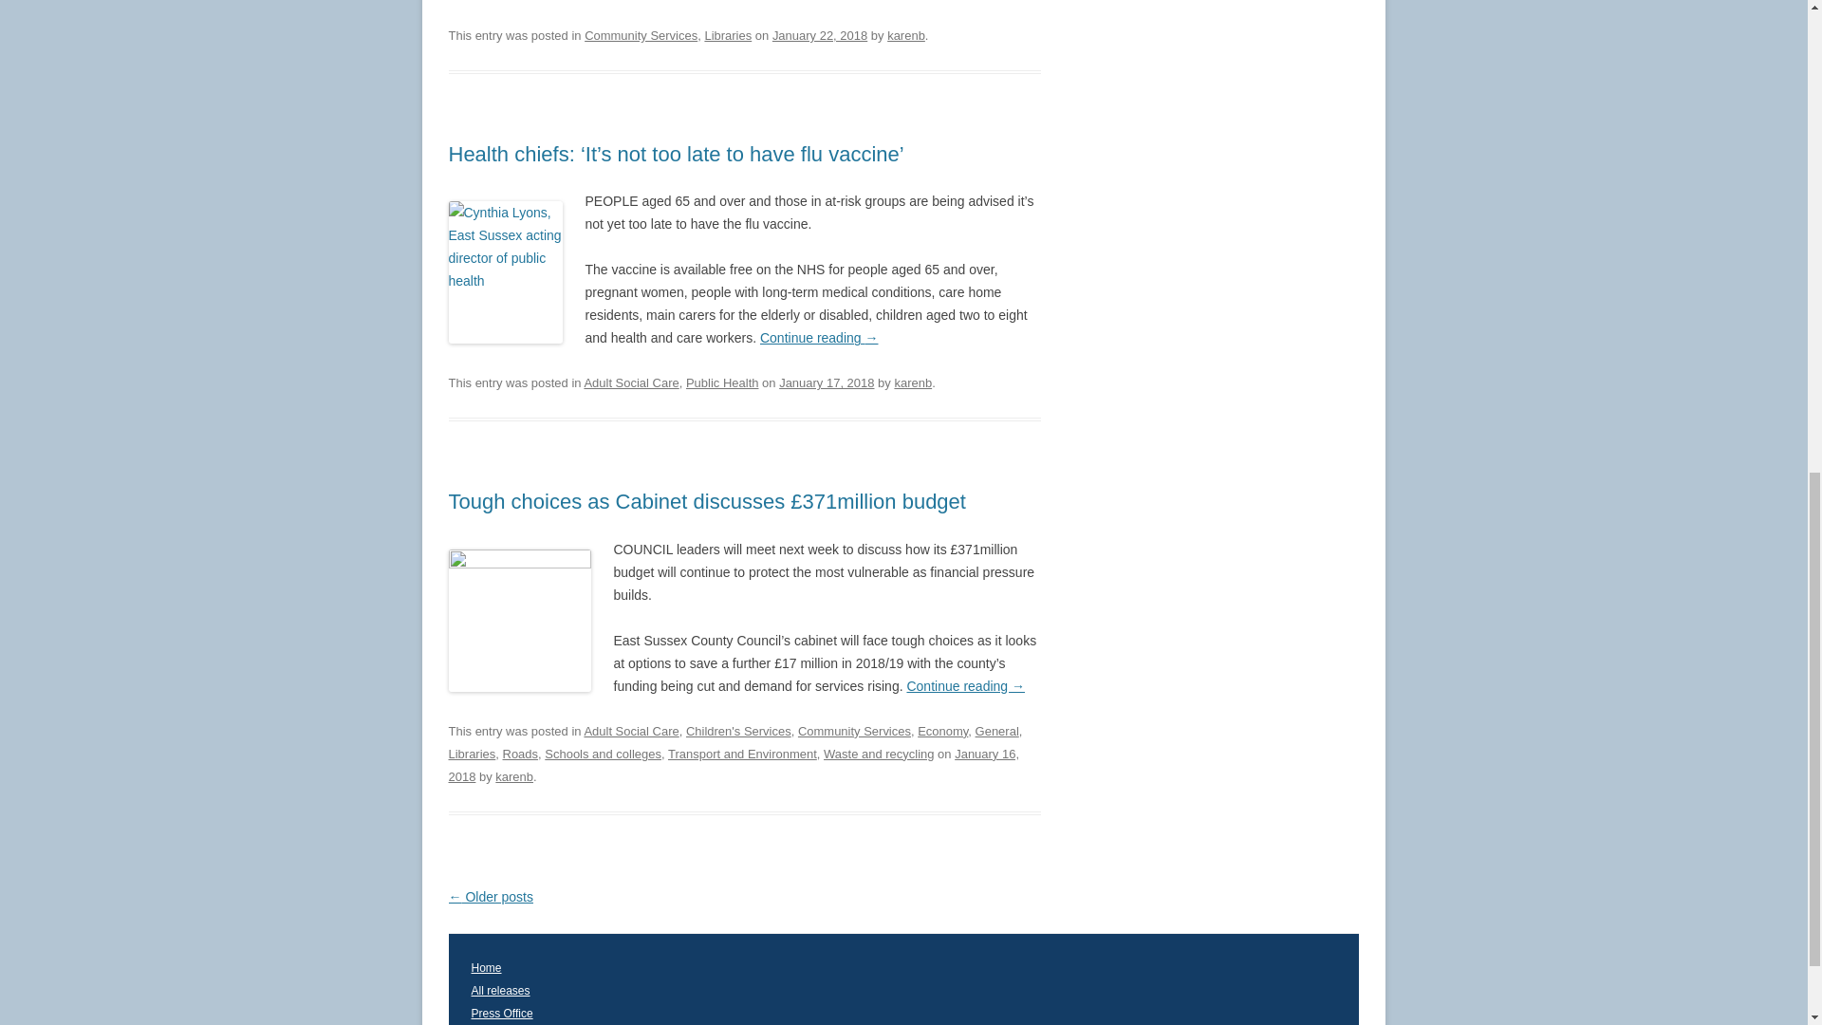  I want to click on View all posts by karenb, so click(913, 383).